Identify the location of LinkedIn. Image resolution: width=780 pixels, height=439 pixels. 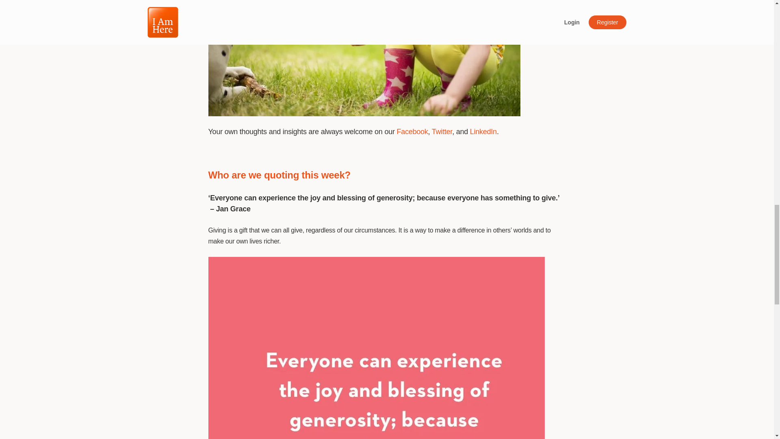
(483, 132).